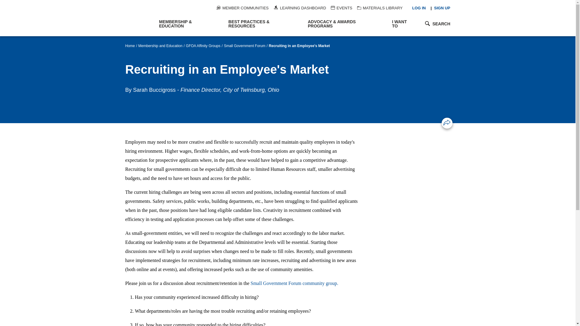 The width and height of the screenshot is (580, 326). What do you see at coordinates (300, 8) in the screenshot?
I see `LEARNING DASHBOARD` at bounding box center [300, 8].